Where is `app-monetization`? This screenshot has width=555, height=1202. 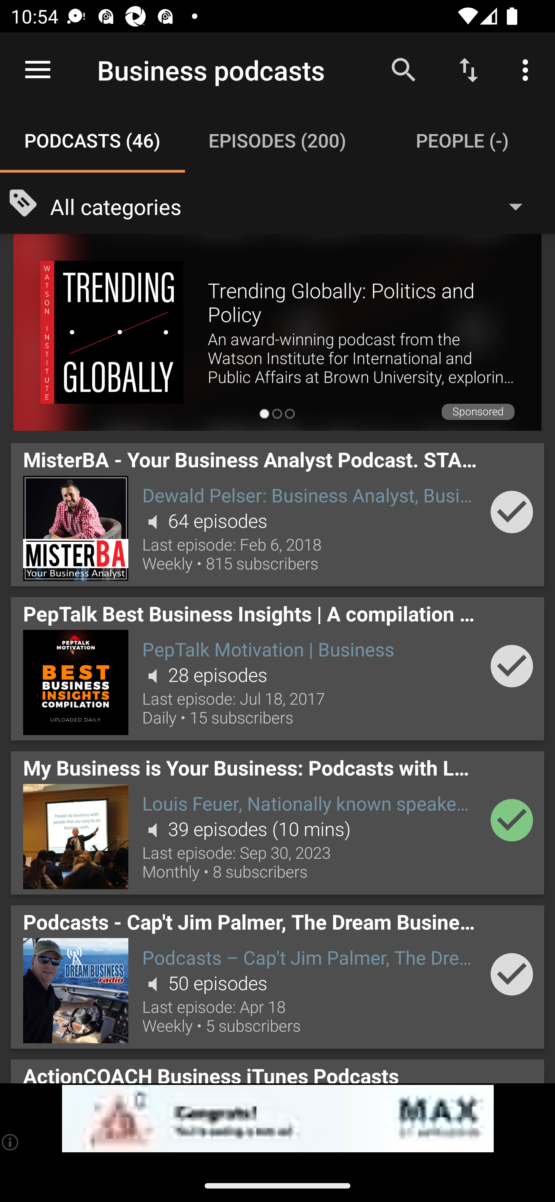
app-monetization is located at coordinates (277, 1119).